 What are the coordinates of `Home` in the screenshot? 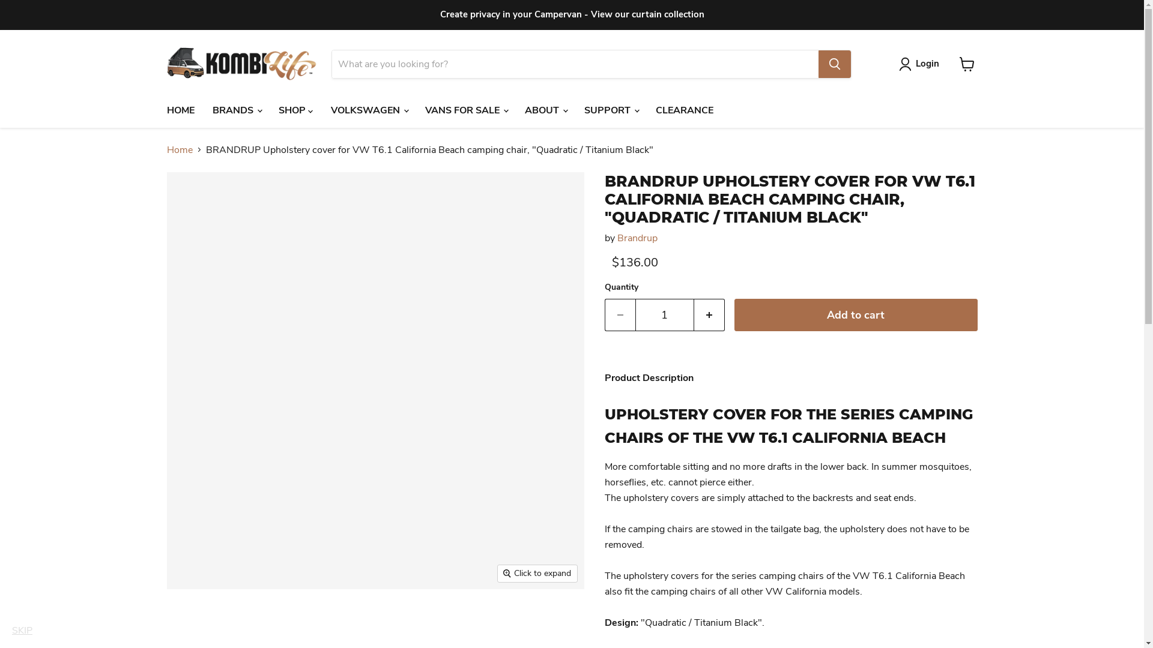 It's located at (180, 149).